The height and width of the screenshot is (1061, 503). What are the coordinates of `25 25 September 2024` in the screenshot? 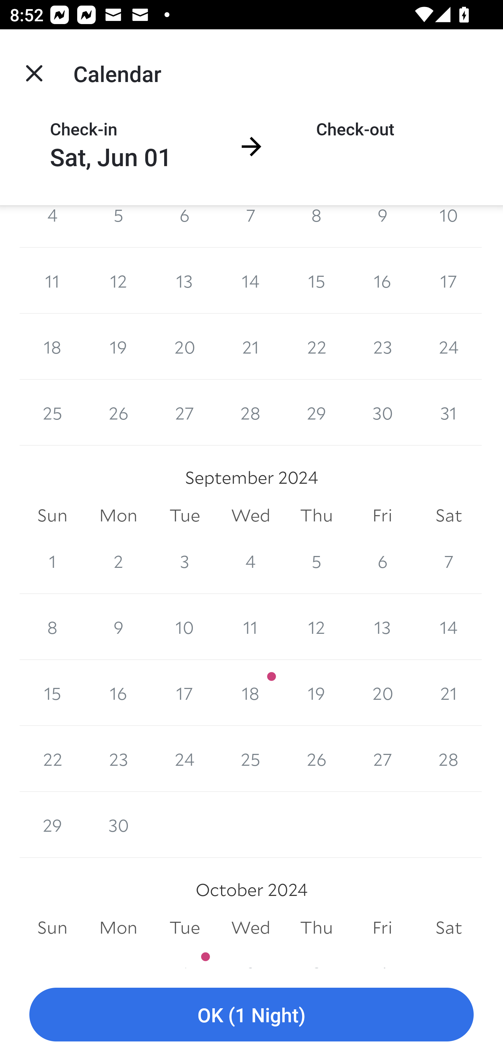 It's located at (251, 758).